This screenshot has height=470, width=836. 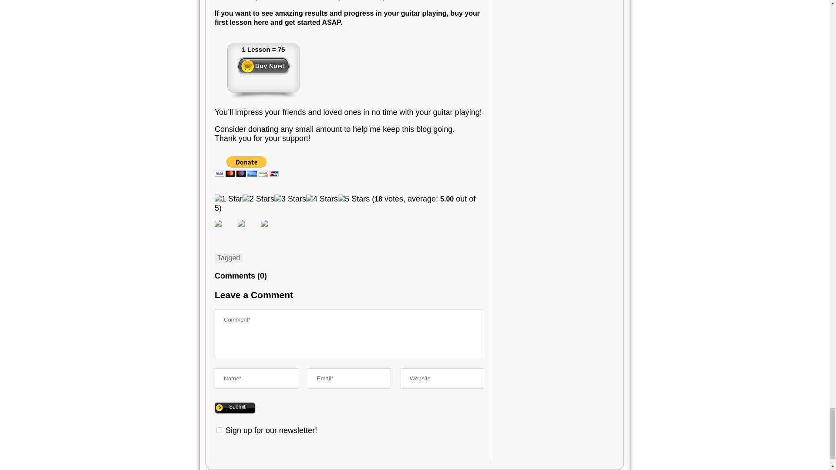 I want to click on 3 Stars, so click(x=290, y=199).